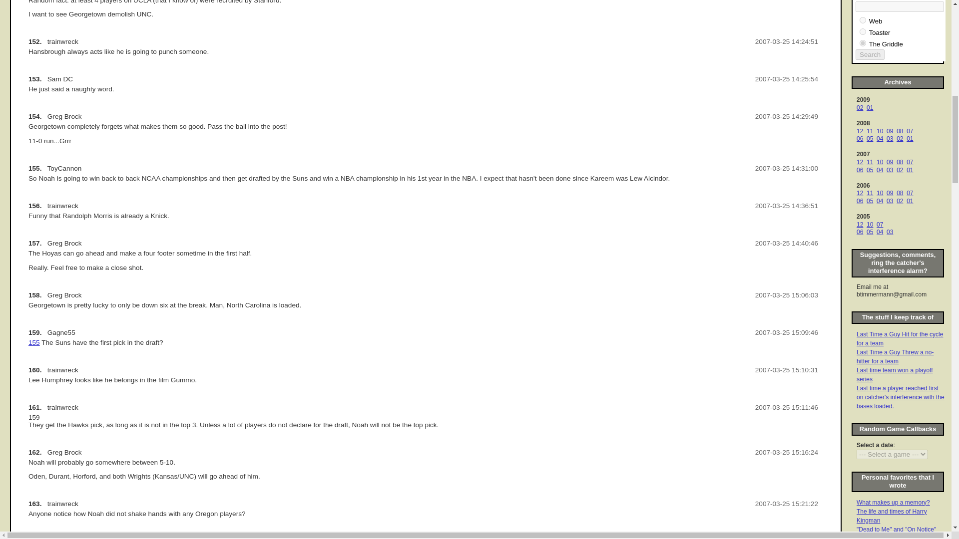  What do you see at coordinates (862, 43) in the screenshot?
I see `griddle.baseballtoaster.com` at bounding box center [862, 43].